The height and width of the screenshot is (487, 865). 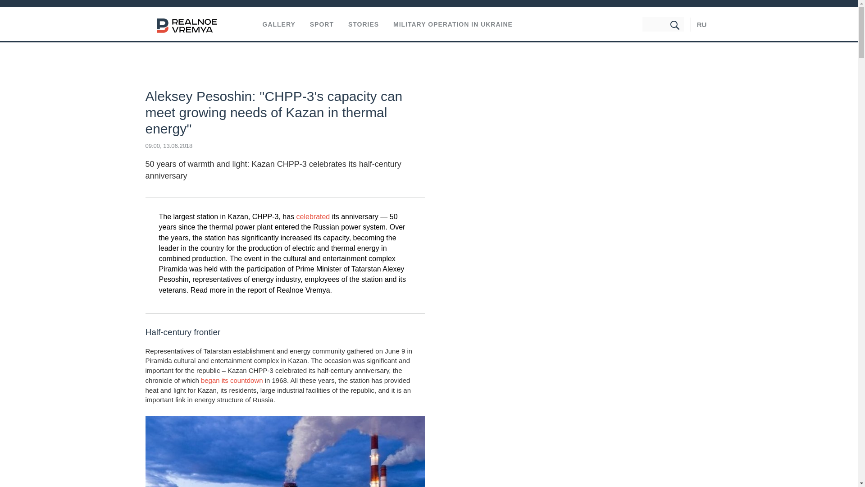 What do you see at coordinates (363, 24) in the screenshot?
I see `STORIES` at bounding box center [363, 24].